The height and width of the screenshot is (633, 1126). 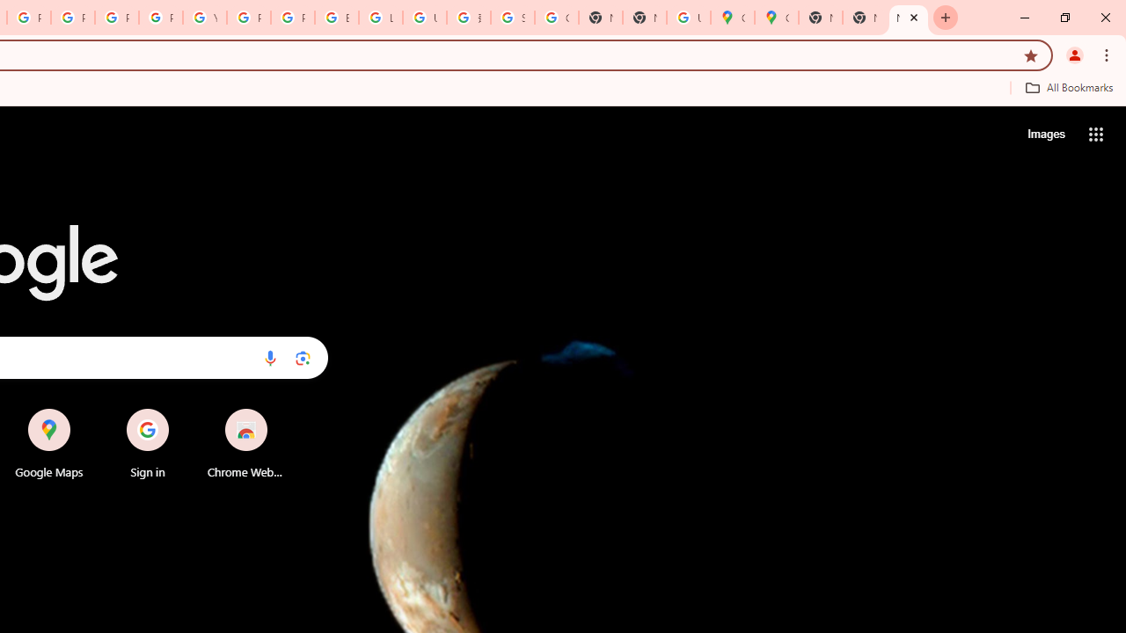 What do you see at coordinates (908, 18) in the screenshot?
I see `New Tab` at bounding box center [908, 18].